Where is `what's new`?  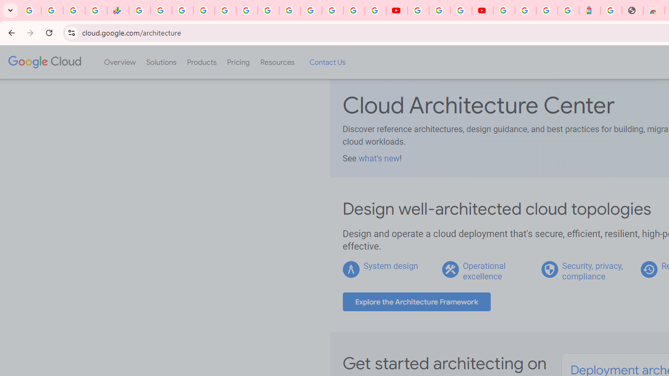 what's new is located at coordinates (378, 158).